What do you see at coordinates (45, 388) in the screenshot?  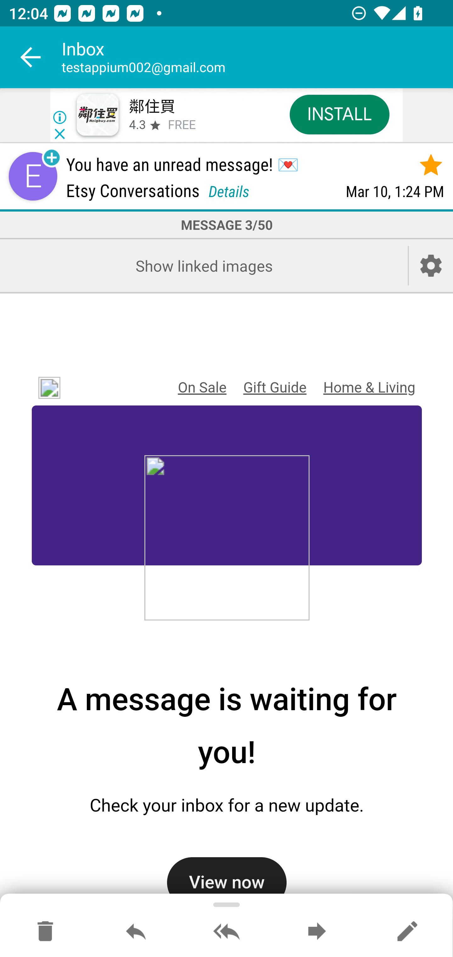 I see `Etsy` at bounding box center [45, 388].